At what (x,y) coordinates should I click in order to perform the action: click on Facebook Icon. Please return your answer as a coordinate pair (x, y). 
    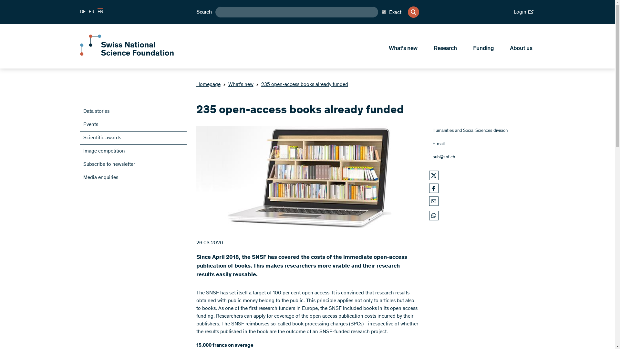
    Looking at the image, I should click on (433, 188).